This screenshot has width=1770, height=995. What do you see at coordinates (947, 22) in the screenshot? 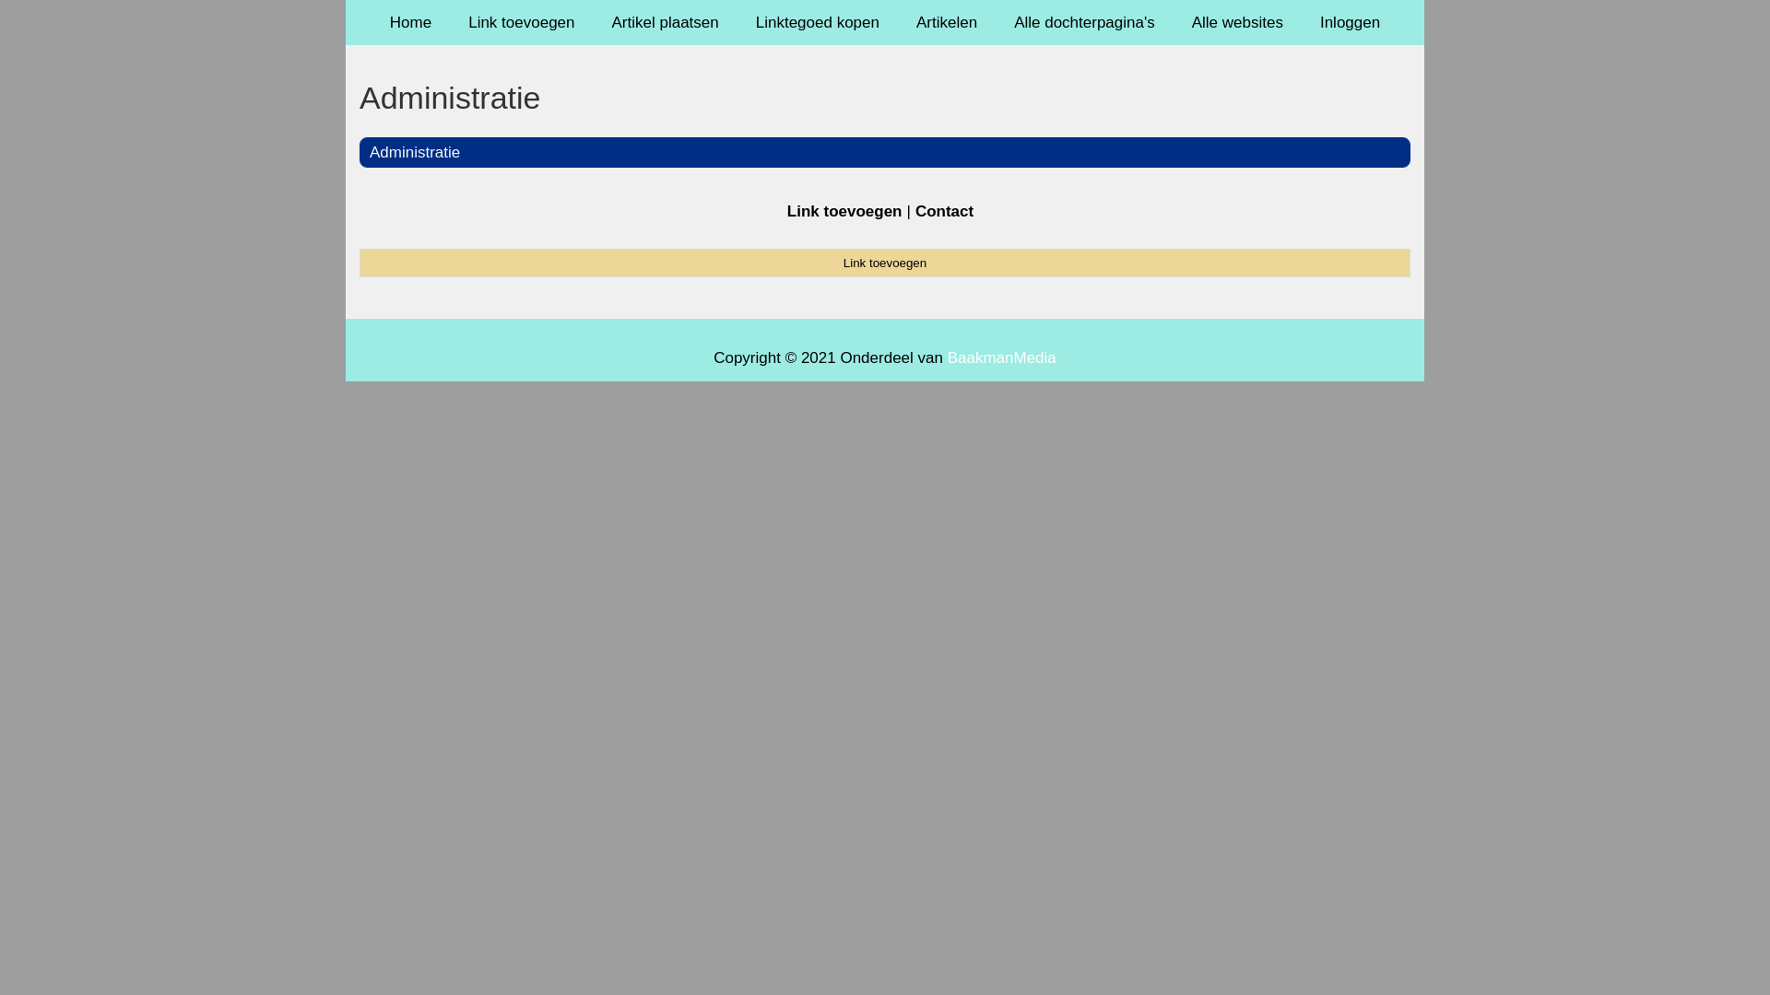
I see `Artikelen` at bounding box center [947, 22].